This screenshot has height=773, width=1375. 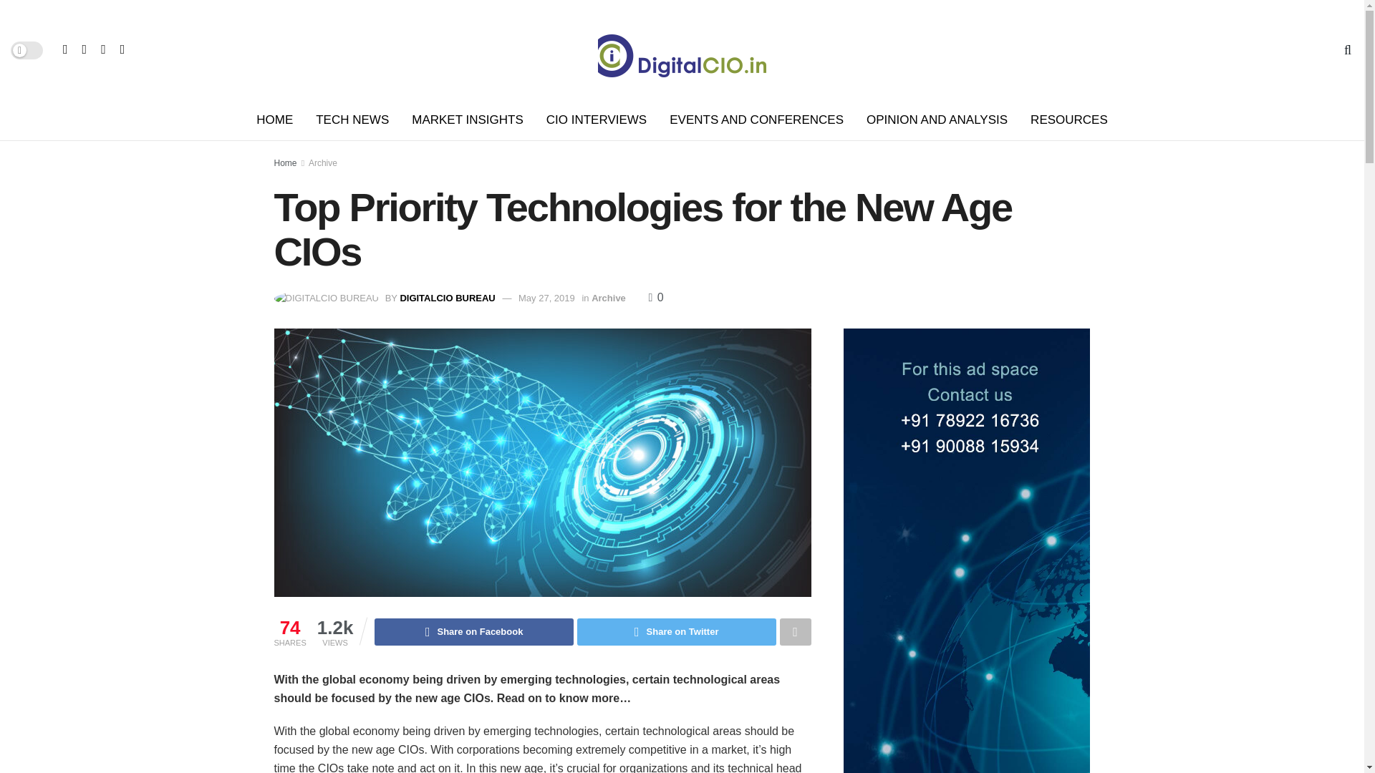 I want to click on May 27, 2019, so click(x=546, y=298).